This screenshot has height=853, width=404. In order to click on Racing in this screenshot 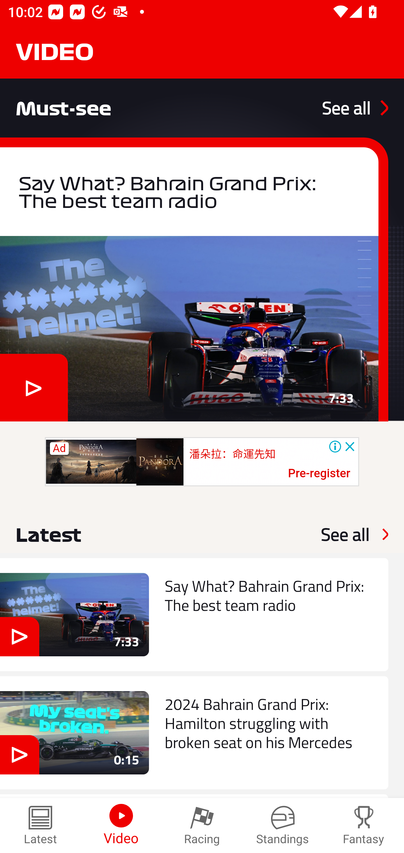, I will do `click(202, 826)`.